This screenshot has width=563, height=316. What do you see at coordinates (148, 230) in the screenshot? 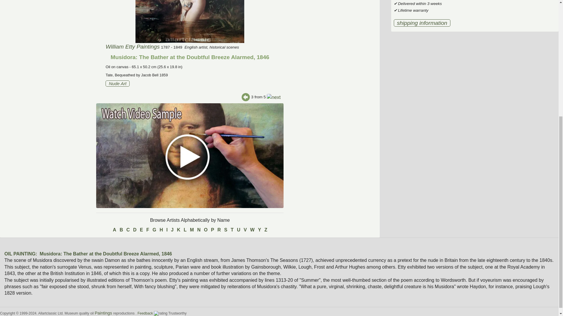
I see `F` at bounding box center [148, 230].